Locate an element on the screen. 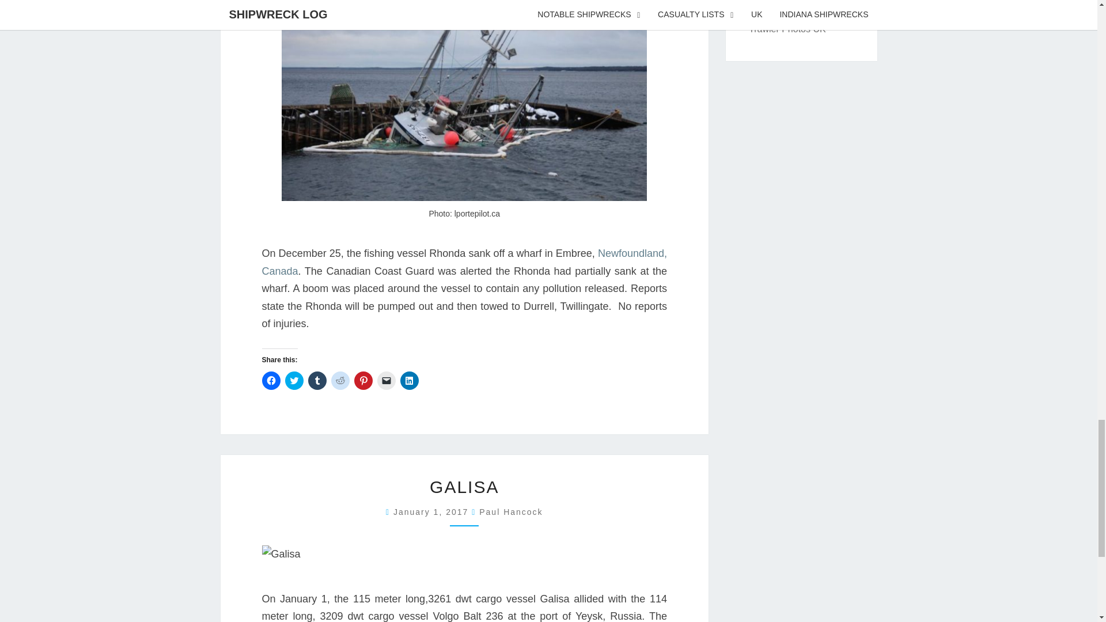 Image resolution: width=1106 pixels, height=622 pixels. Click to share on Reddit is located at coordinates (340, 380).